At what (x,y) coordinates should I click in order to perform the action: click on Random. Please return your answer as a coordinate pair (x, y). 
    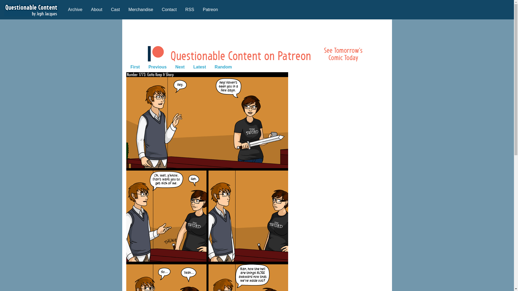
    Looking at the image, I should click on (223, 67).